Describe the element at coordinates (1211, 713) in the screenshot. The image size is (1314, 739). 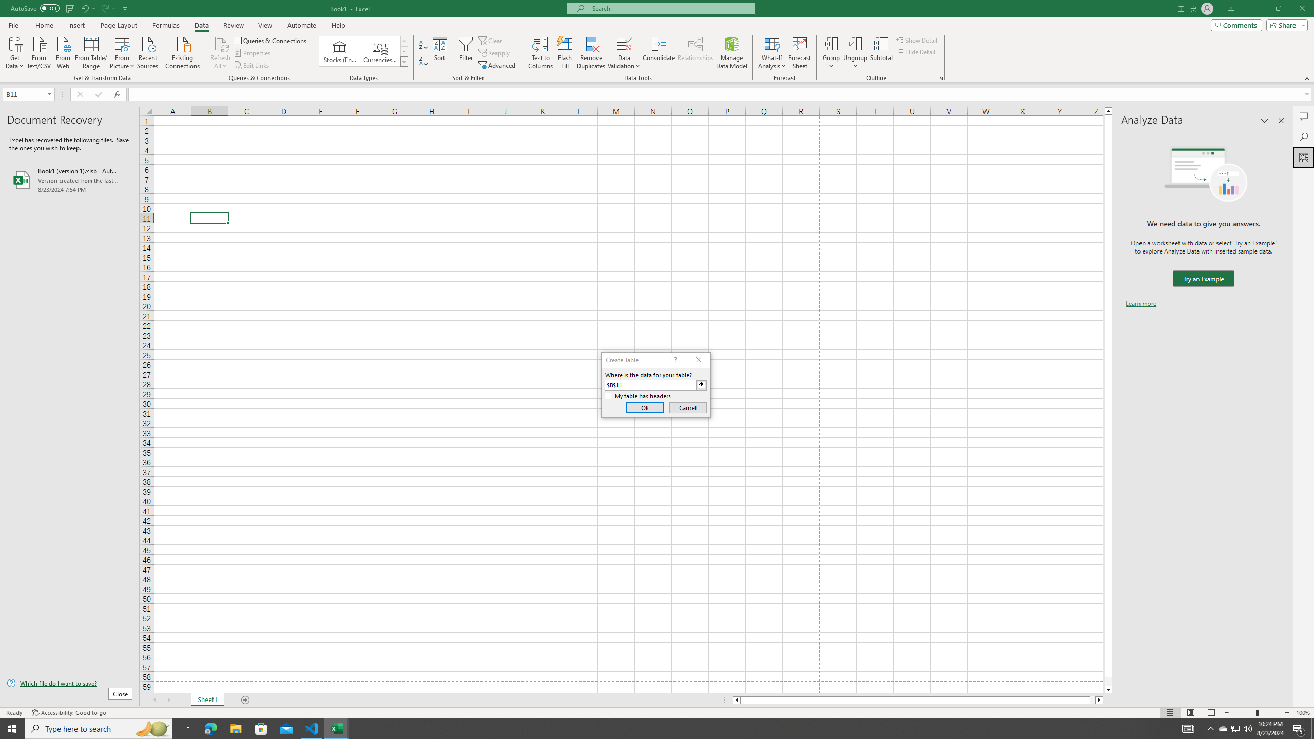
I see `Page Break Preview` at that location.